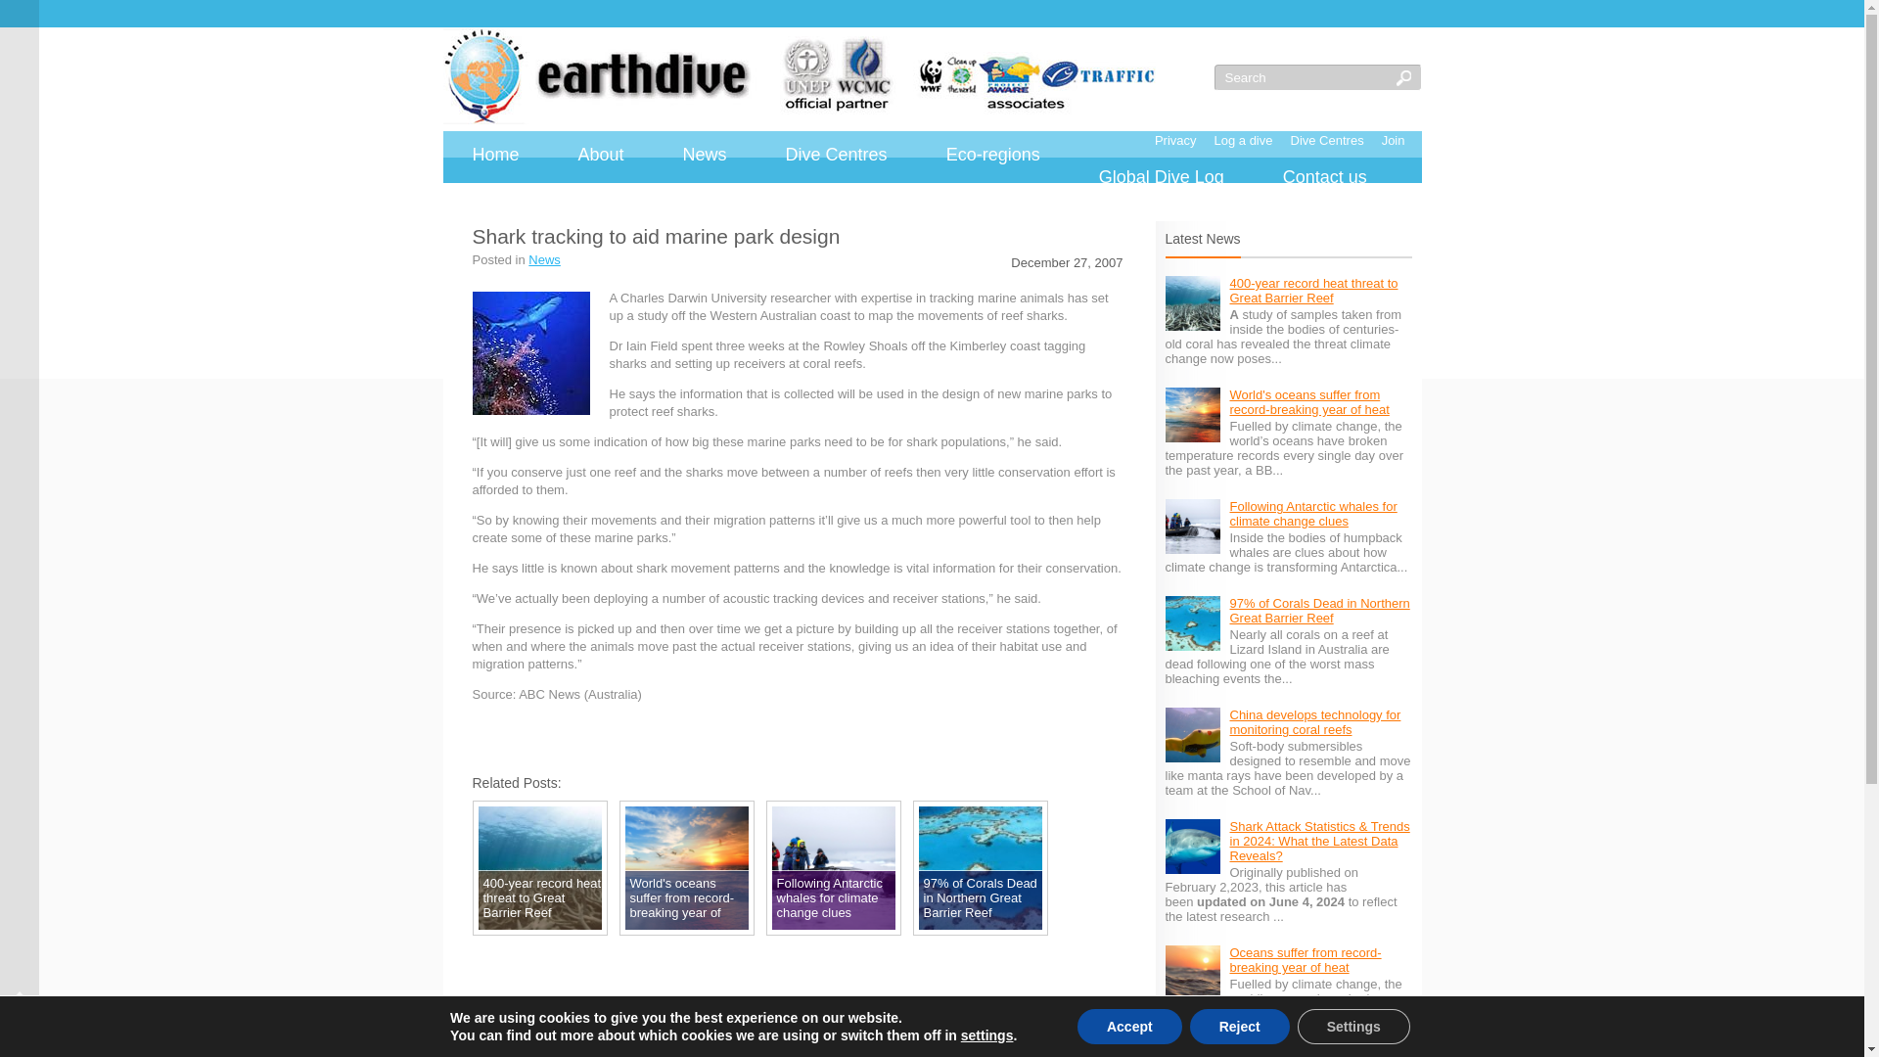 The width and height of the screenshot is (1879, 1057). I want to click on Dive Centres, so click(1327, 139).